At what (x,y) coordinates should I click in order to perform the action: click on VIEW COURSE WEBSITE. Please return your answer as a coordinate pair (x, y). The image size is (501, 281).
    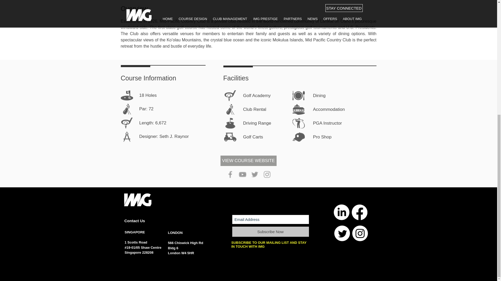
    Looking at the image, I should click on (248, 161).